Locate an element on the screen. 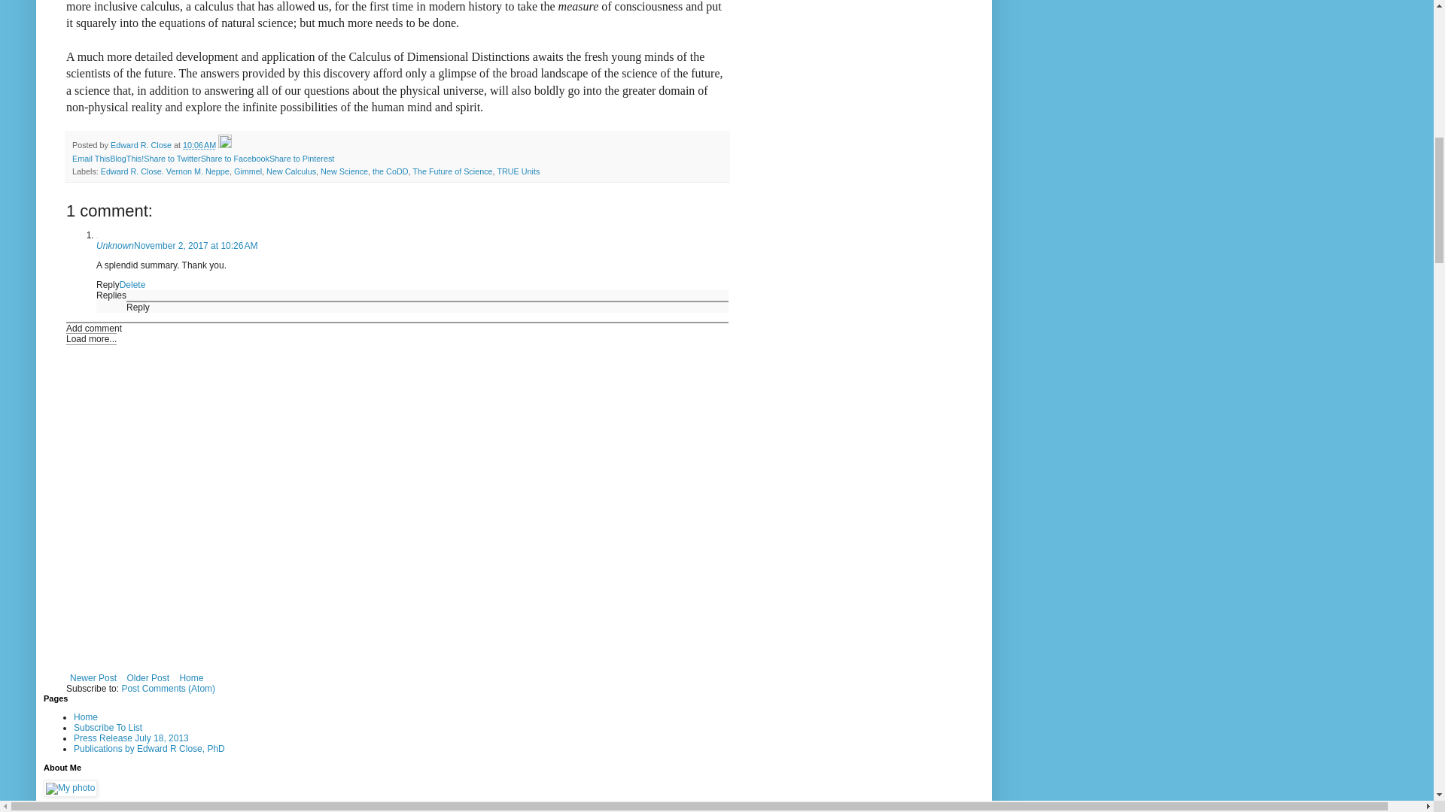  Gimmel is located at coordinates (248, 171).